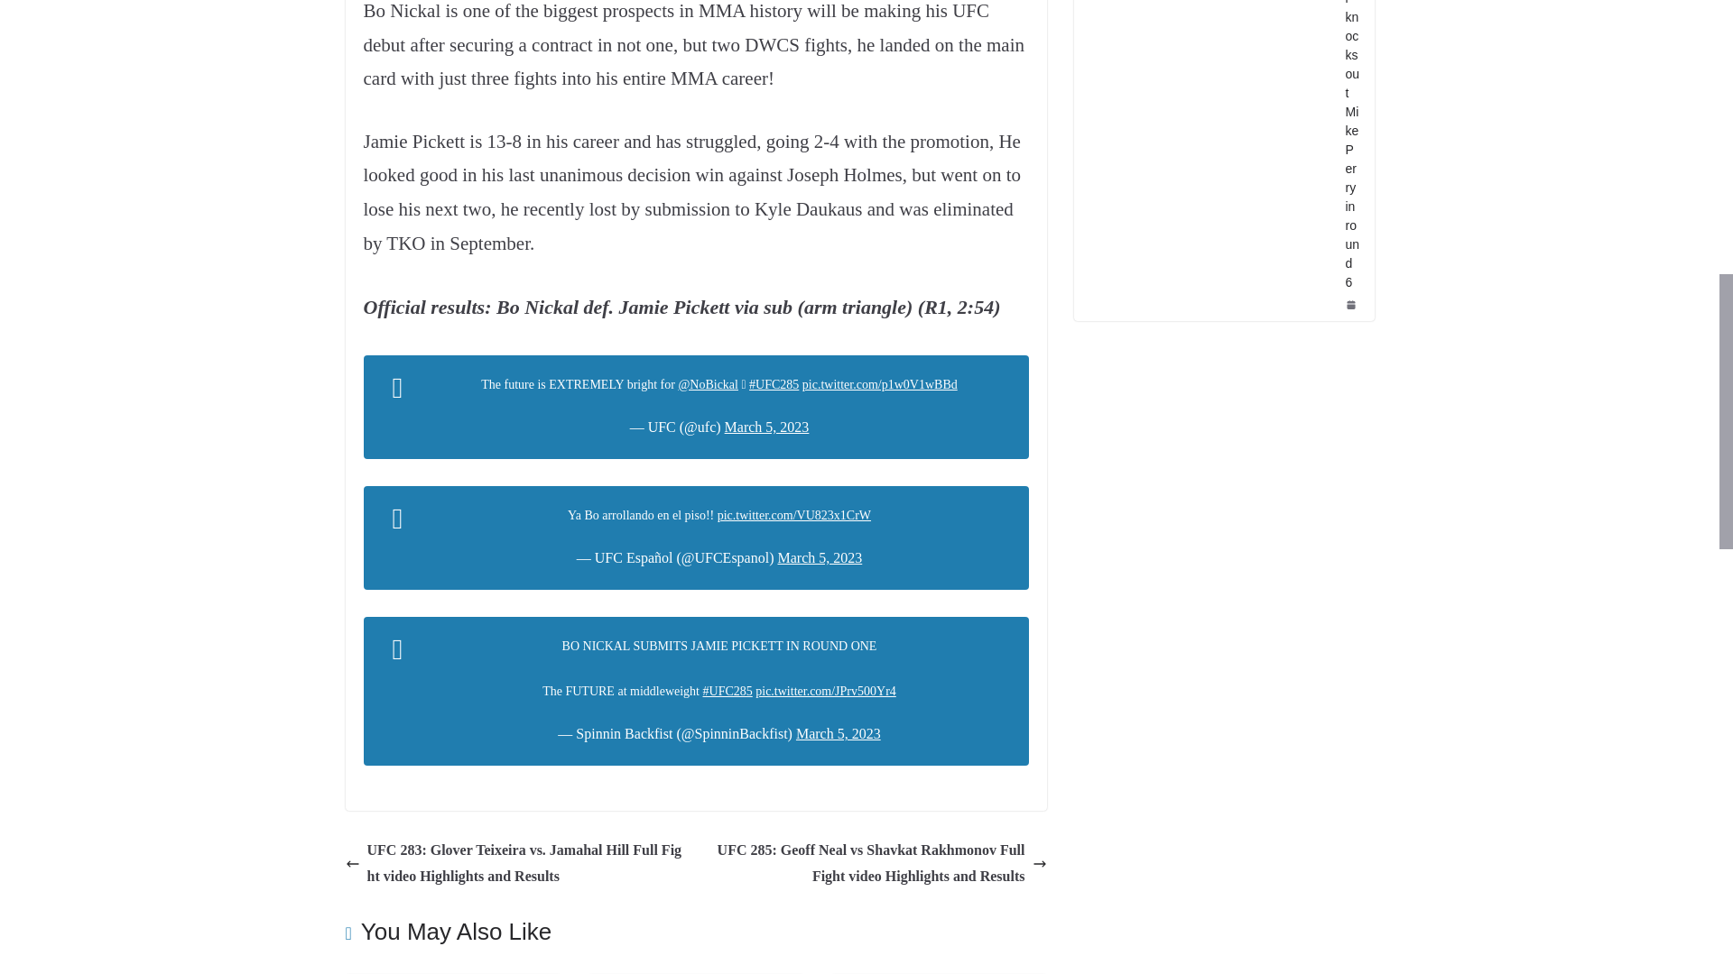  What do you see at coordinates (766, 427) in the screenshot?
I see `March 5, 2023` at bounding box center [766, 427].